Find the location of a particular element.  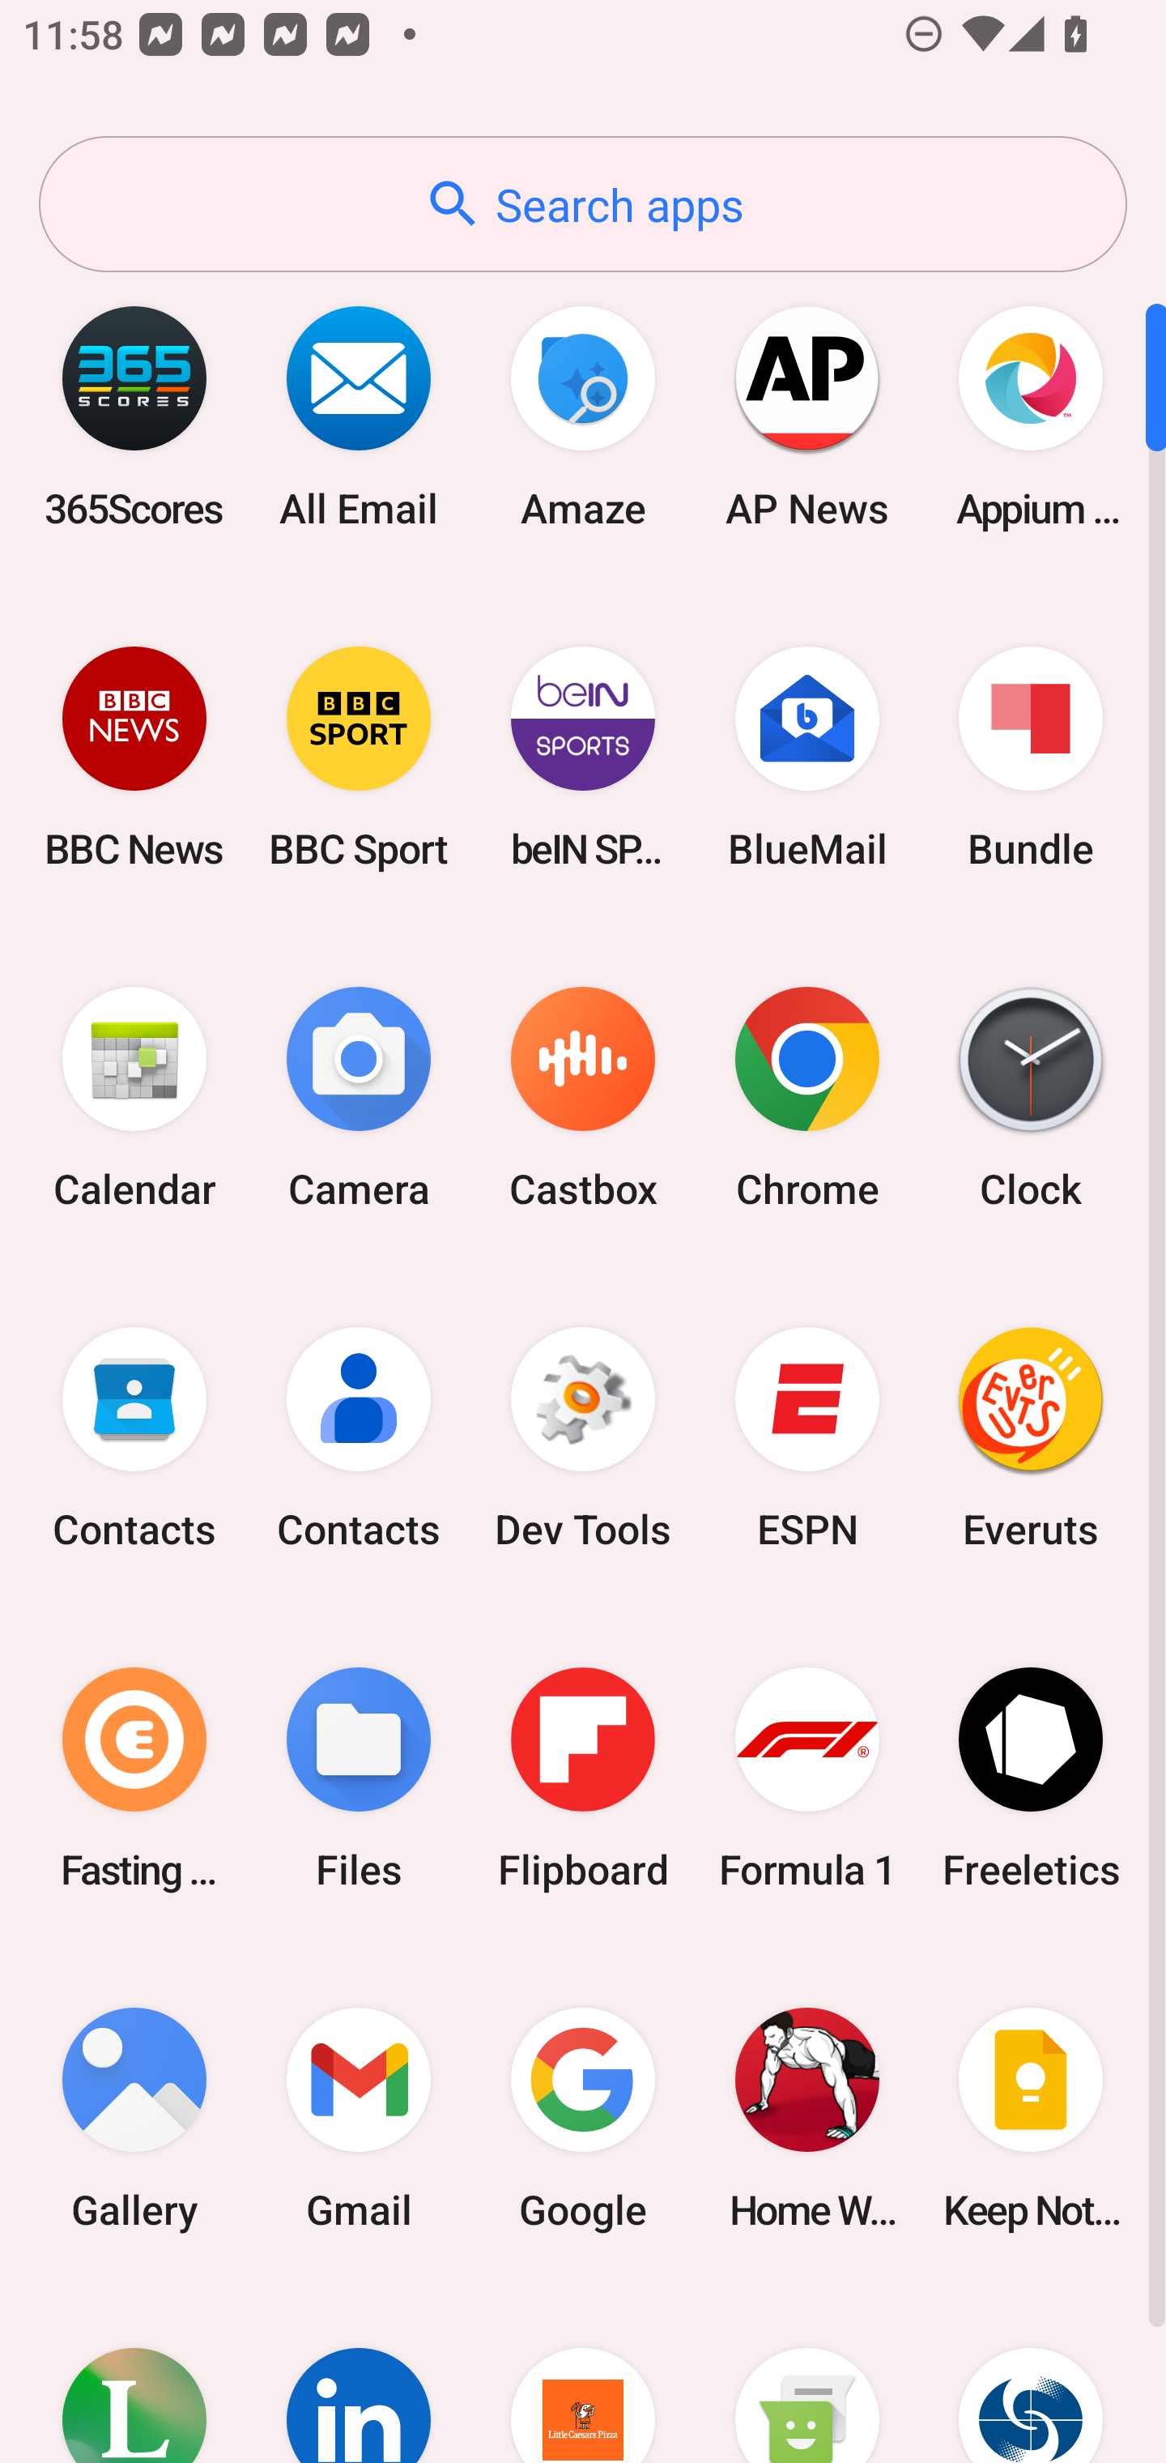

BlueMail is located at coordinates (806, 757).